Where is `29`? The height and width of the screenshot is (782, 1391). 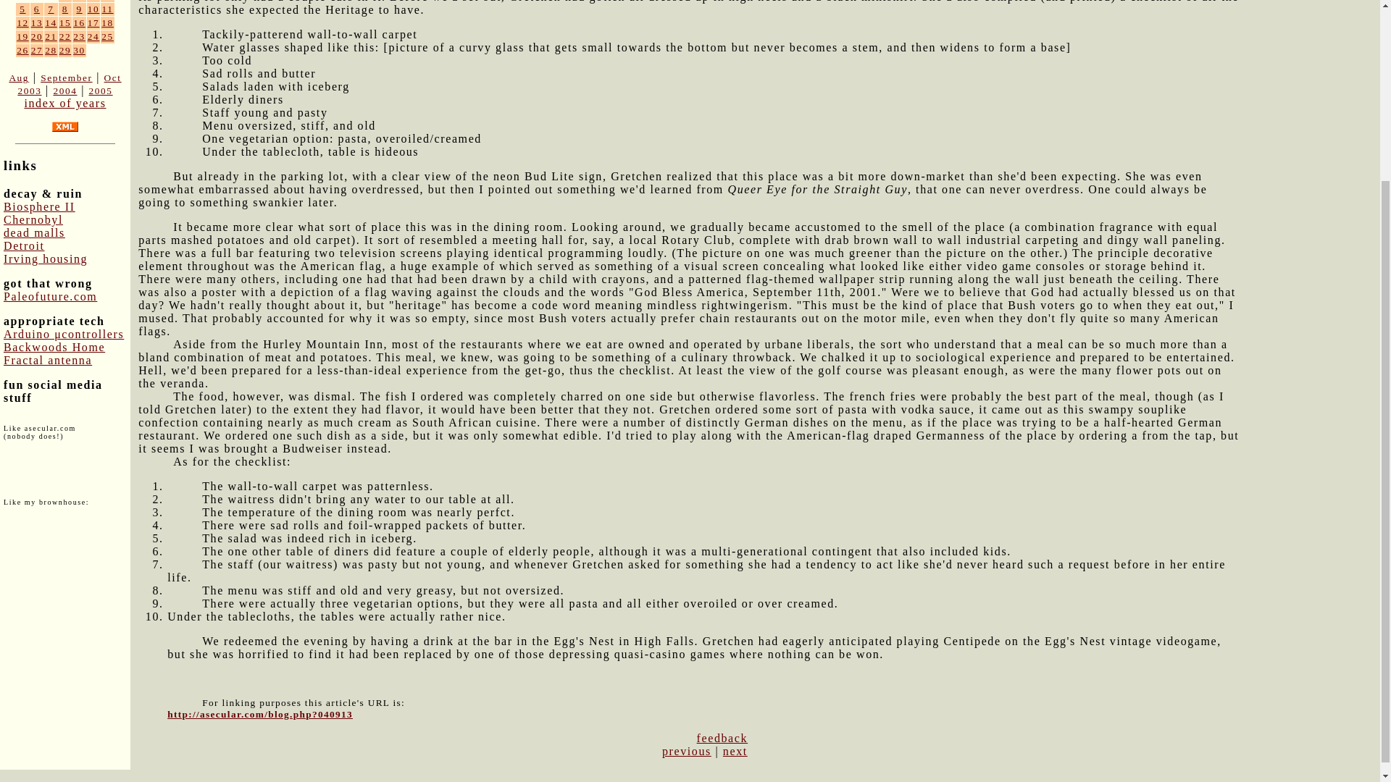 29 is located at coordinates (65, 49).